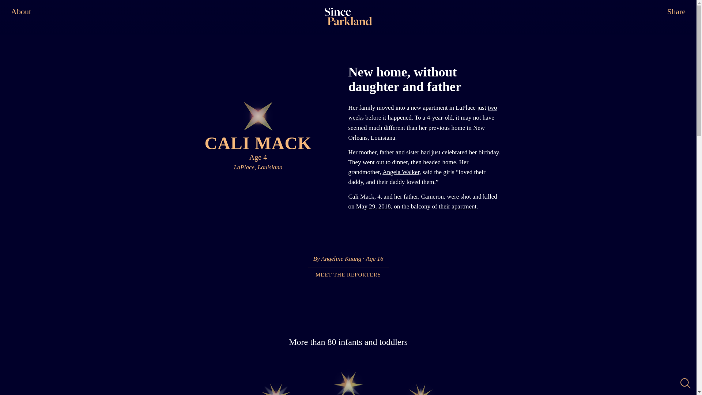  I want to click on celebrated, so click(455, 152).